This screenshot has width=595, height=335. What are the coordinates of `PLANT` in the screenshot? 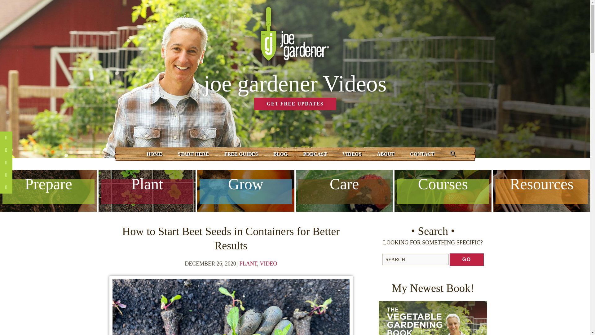 It's located at (248, 264).